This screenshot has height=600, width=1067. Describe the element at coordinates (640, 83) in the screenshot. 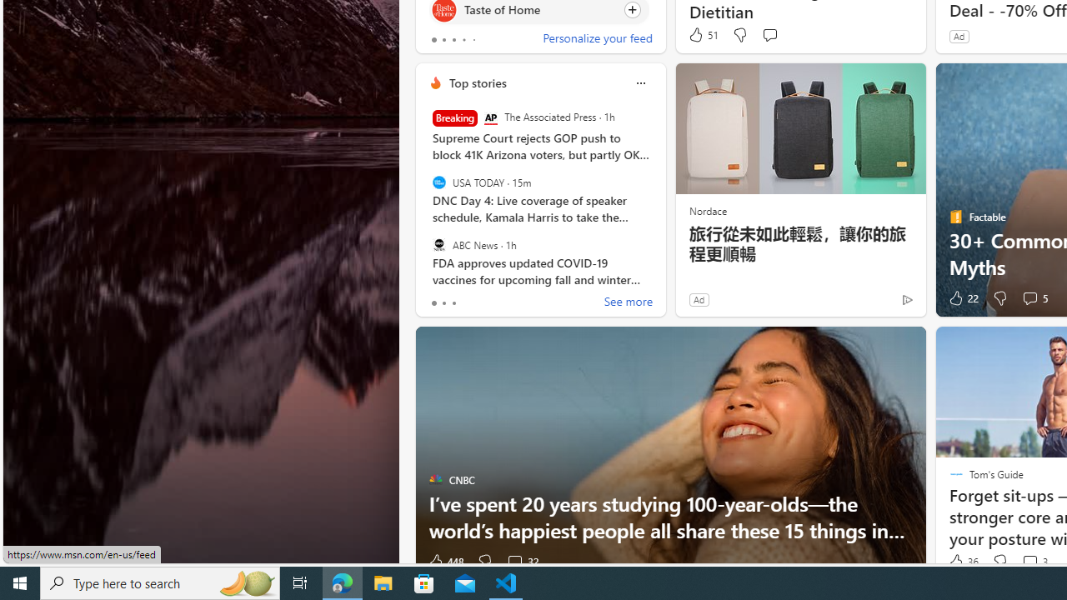

I see `Class: icon-img` at that location.